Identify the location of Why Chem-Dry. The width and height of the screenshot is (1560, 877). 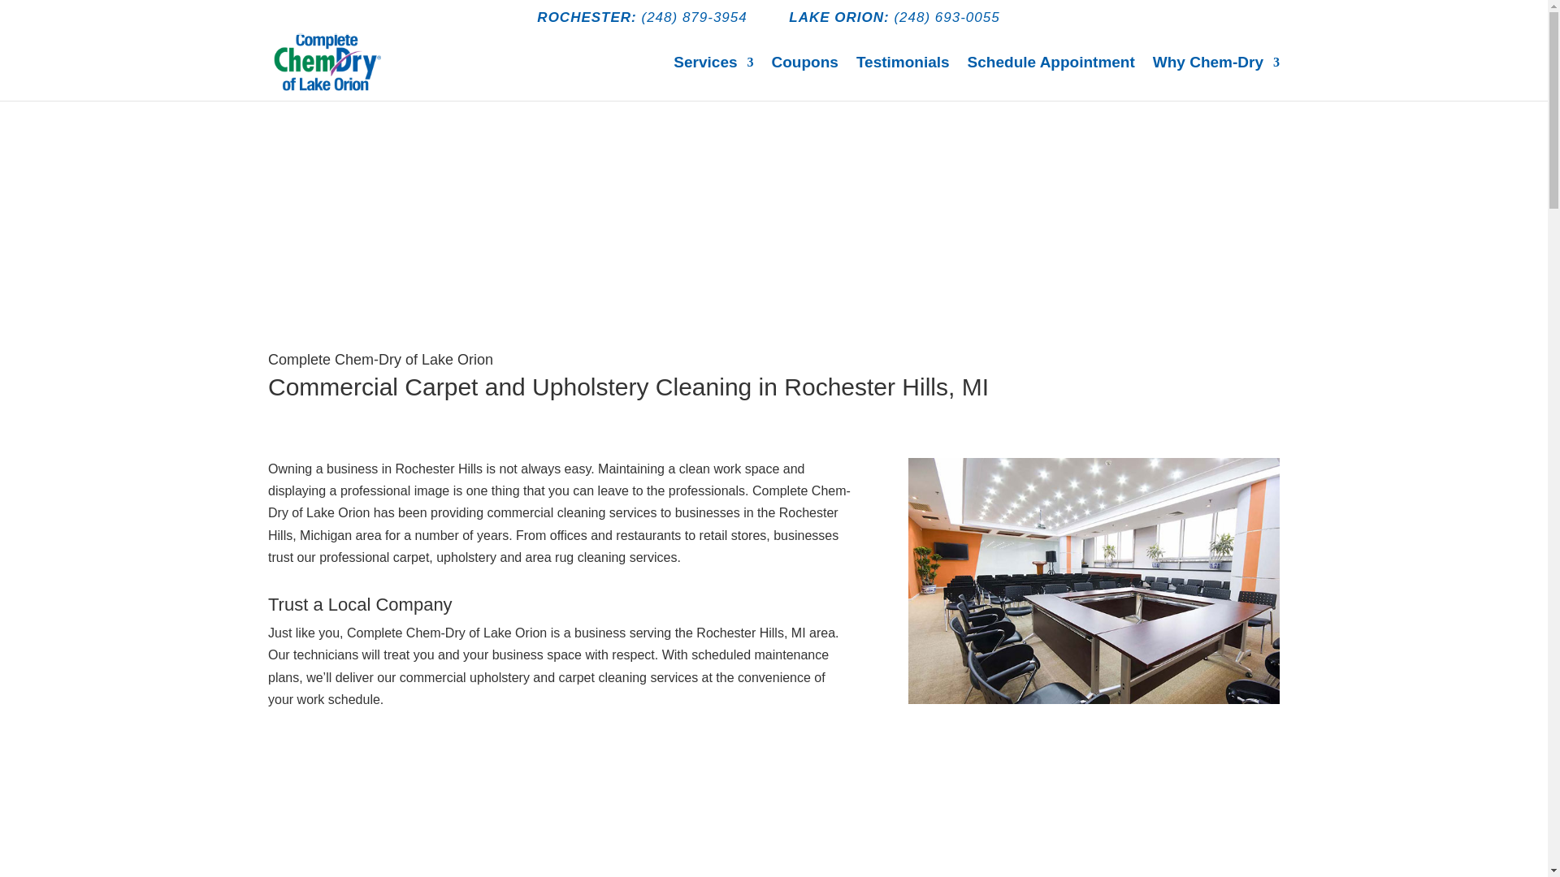
(1215, 79).